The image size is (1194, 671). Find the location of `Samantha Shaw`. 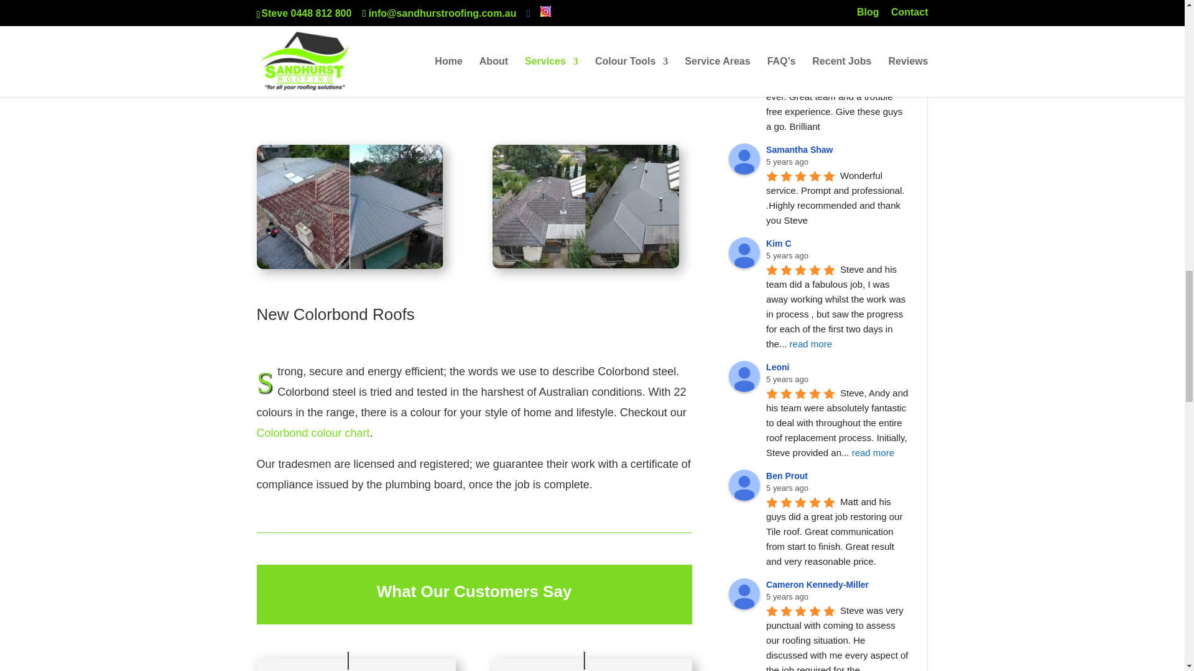

Samantha Shaw is located at coordinates (744, 159).